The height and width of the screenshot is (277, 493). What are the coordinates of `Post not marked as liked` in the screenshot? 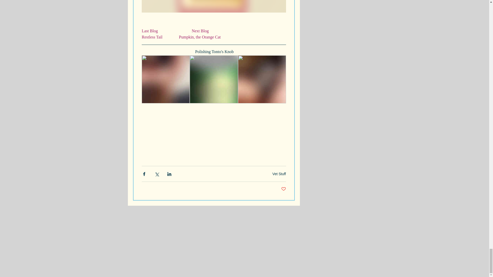 It's located at (283, 189).